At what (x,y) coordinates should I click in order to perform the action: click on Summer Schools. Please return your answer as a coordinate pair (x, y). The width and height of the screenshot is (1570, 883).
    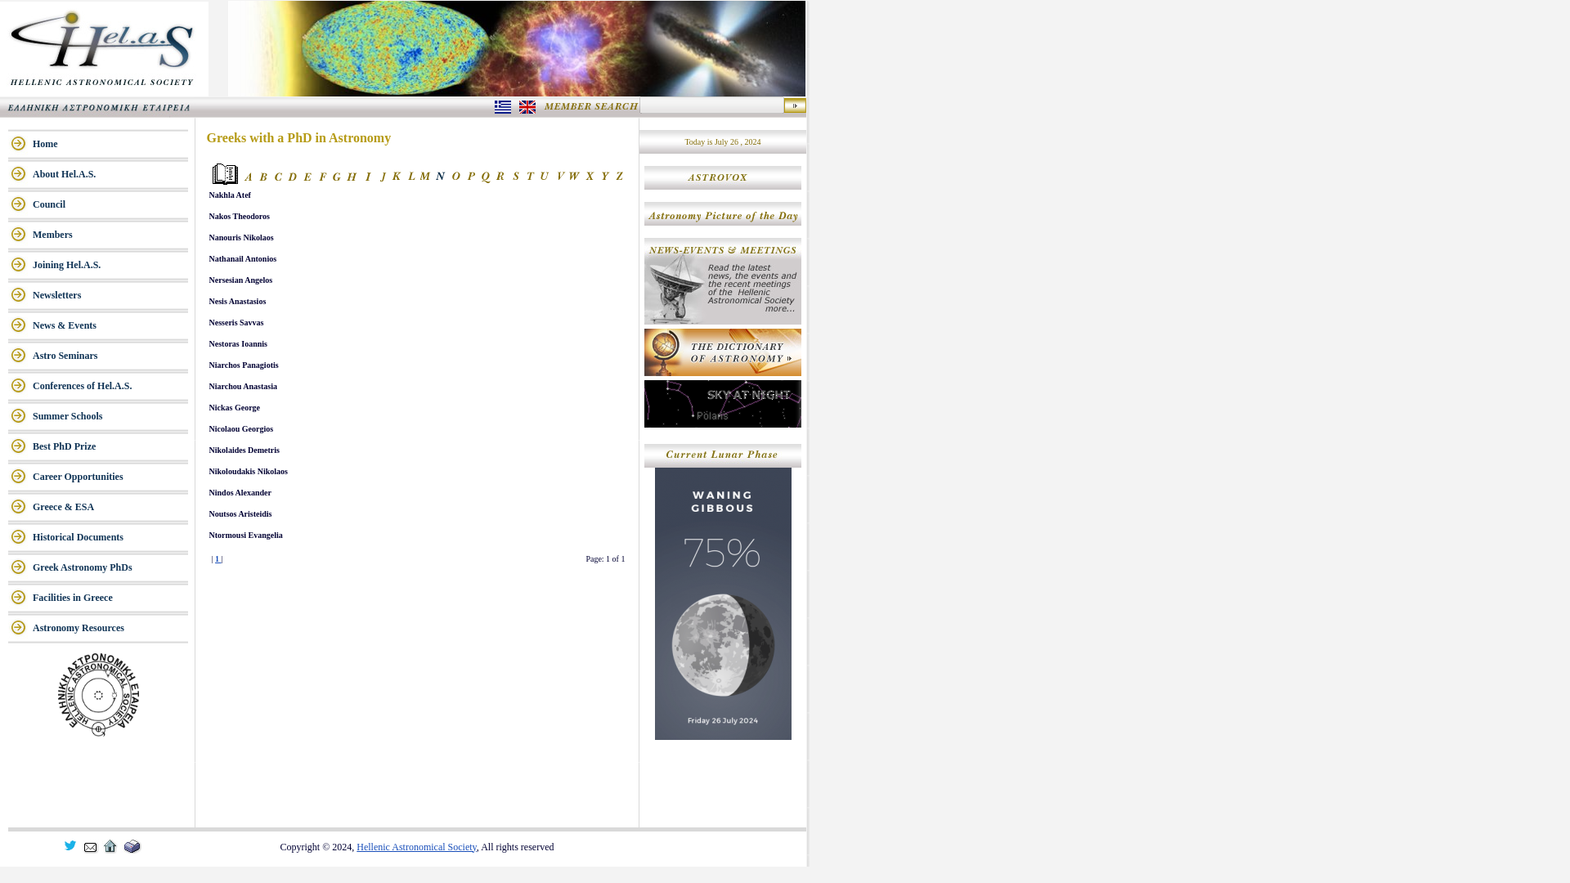
    Looking at the image, I should click on (110, 417).